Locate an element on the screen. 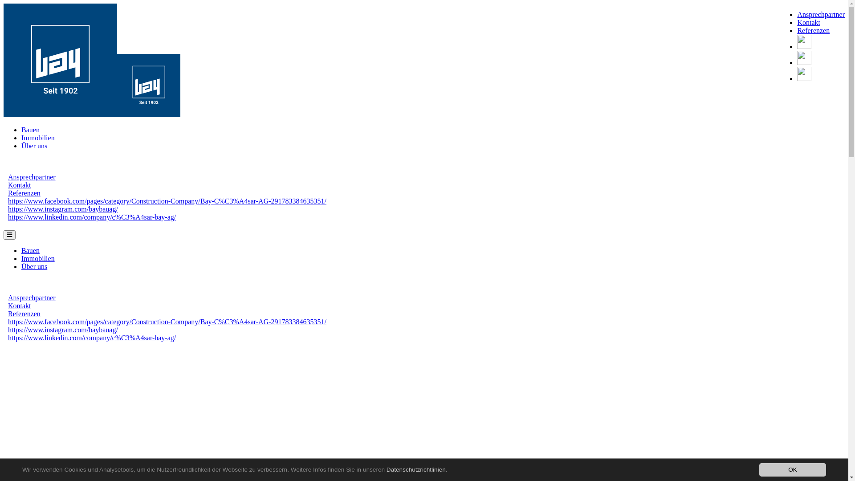 The image size is (855, 481). Referenzen is located at coordinates (813, 30).